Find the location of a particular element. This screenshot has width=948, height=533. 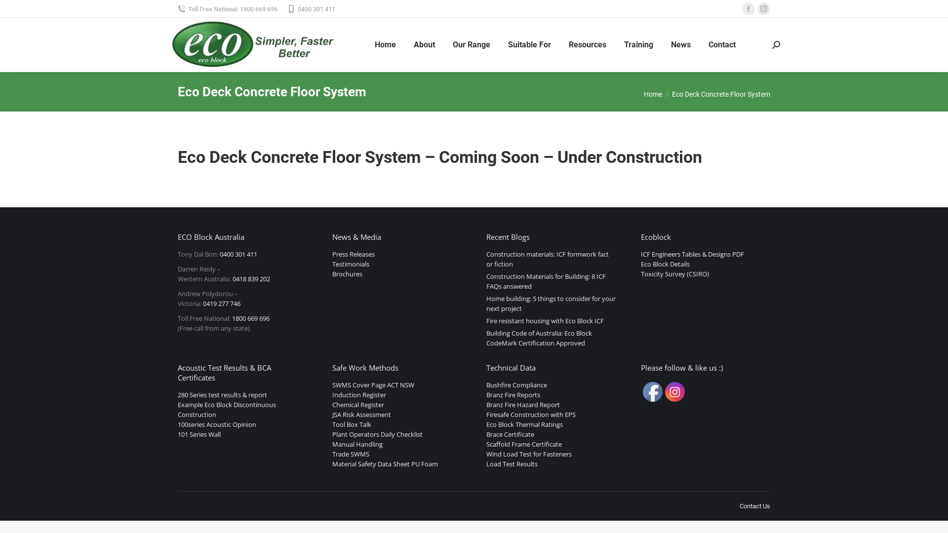

Our Range is located at coordinates (472, 45).